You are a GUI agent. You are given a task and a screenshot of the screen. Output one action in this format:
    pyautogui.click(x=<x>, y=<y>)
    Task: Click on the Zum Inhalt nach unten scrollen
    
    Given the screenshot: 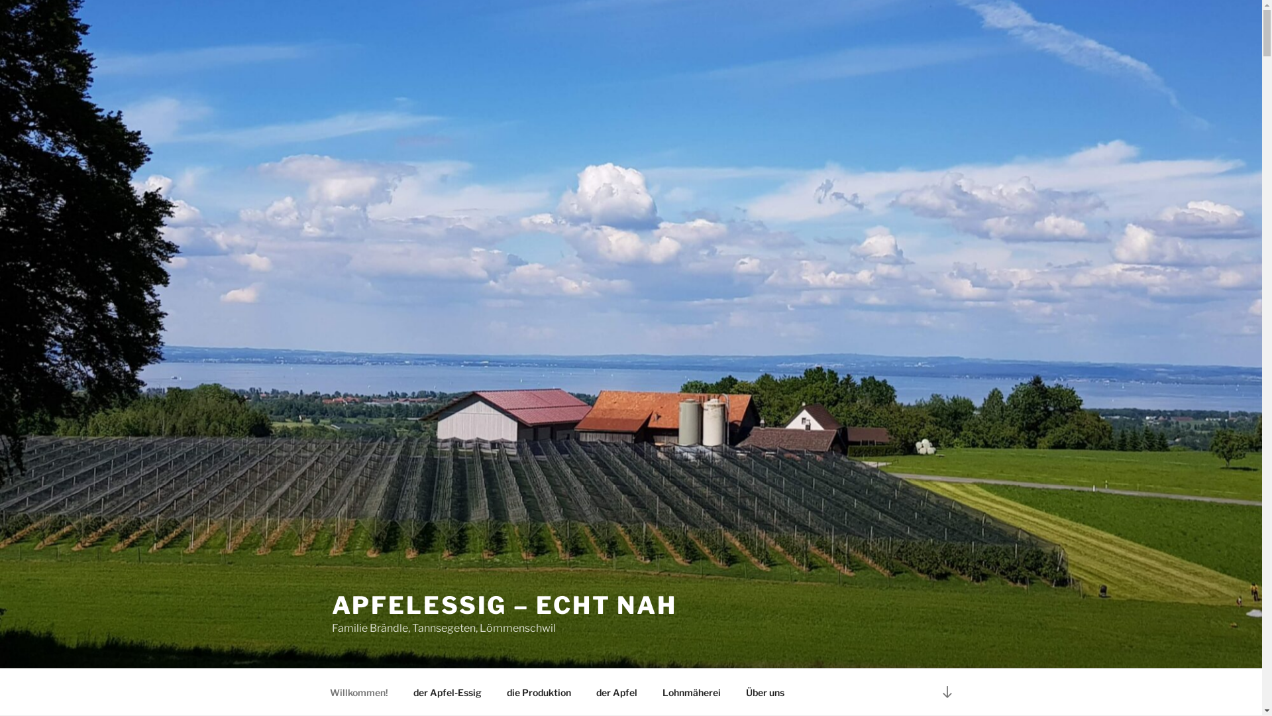 What is the action you would take?
    pyautogui.click(x=947, y=692)
    